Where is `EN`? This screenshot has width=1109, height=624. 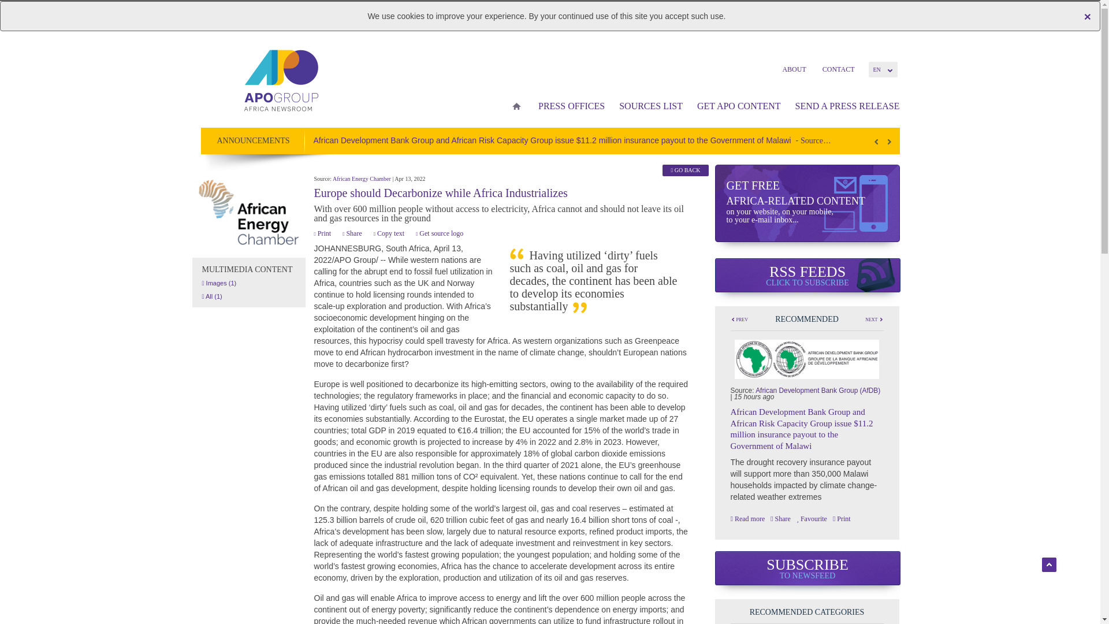
EN is located at coordinates (883, 69).